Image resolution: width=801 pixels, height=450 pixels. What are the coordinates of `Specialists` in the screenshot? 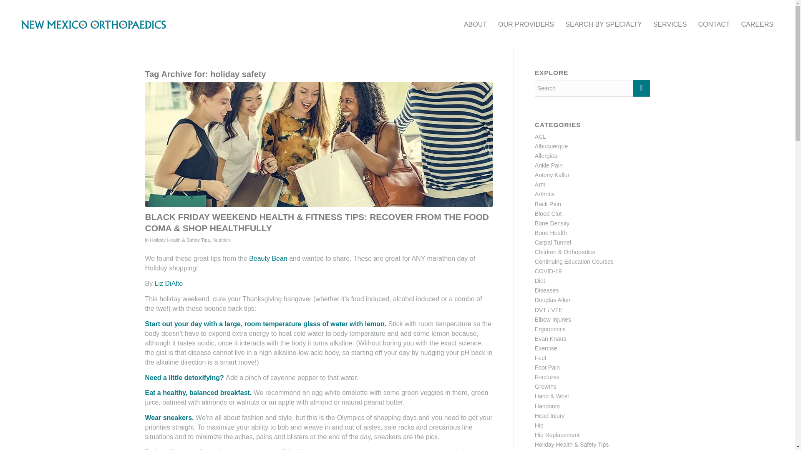 It's located at (603, 24).